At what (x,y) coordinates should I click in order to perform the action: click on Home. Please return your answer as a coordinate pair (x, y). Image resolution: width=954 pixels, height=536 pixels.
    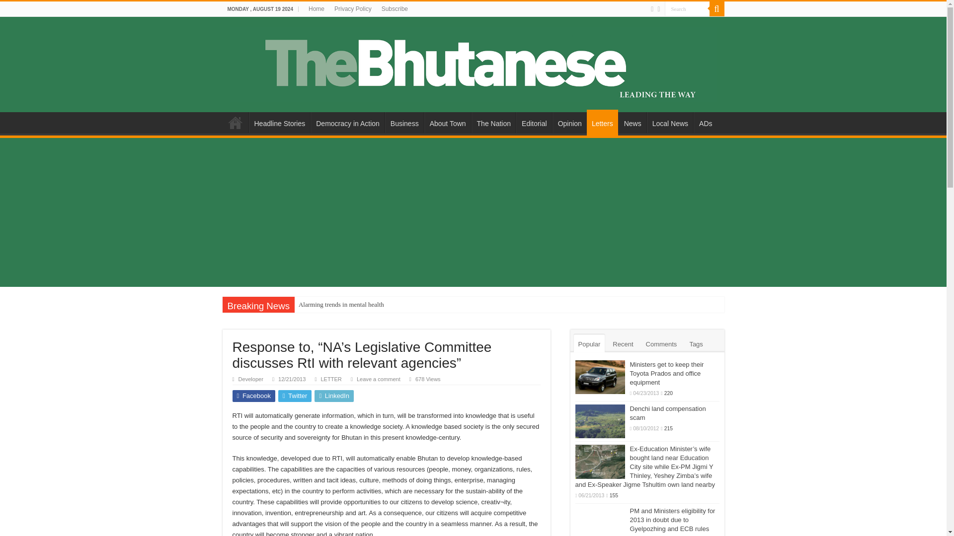
    Looking at the image, I should click on (316, 9).